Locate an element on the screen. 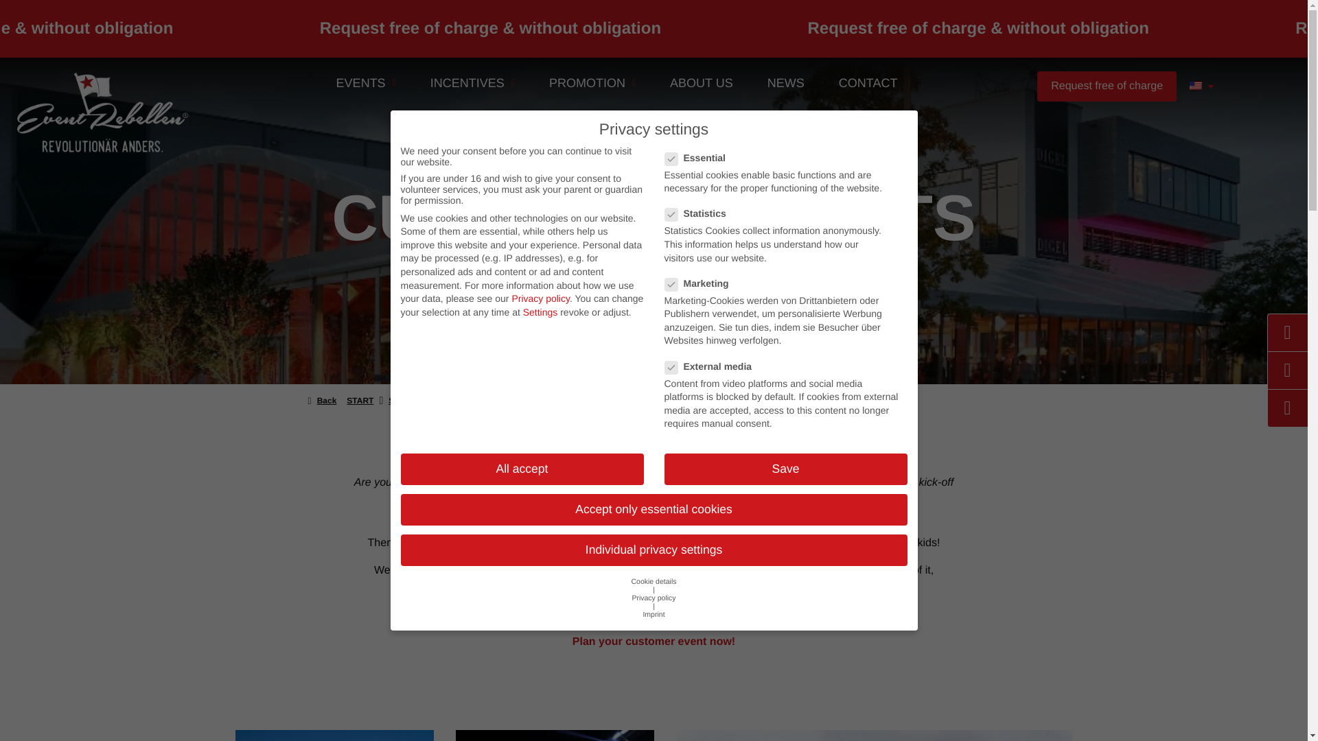  Request free of charge is located at coordinates (1107, 86).